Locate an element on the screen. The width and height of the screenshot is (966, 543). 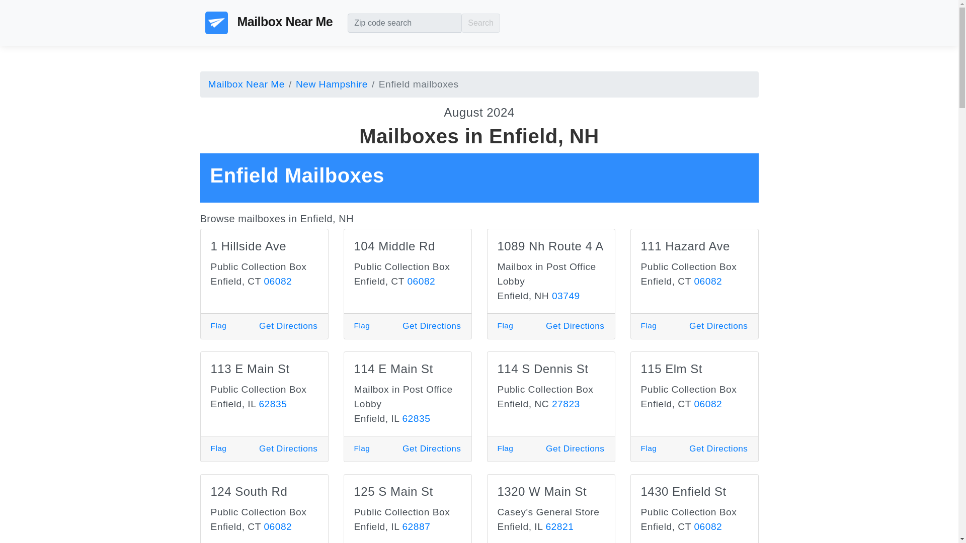
Get Directions is located at coordinates (575, 326).